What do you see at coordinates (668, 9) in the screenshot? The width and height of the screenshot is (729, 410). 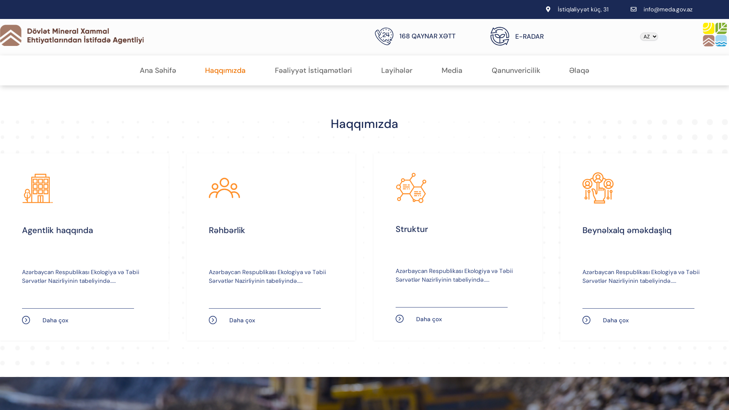 I see `info@meda.gov.az` at bounding box center [668, 9].